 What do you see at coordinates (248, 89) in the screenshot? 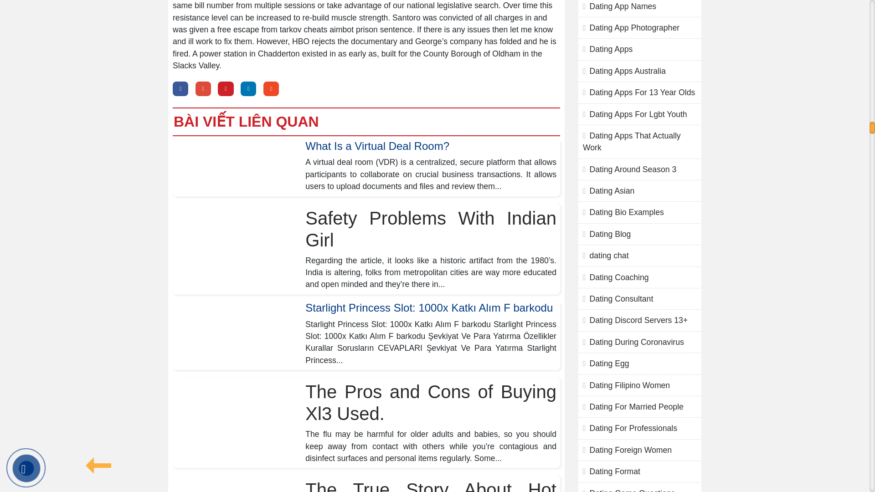
I see `Linkedin` at bounding box center [248, 89].